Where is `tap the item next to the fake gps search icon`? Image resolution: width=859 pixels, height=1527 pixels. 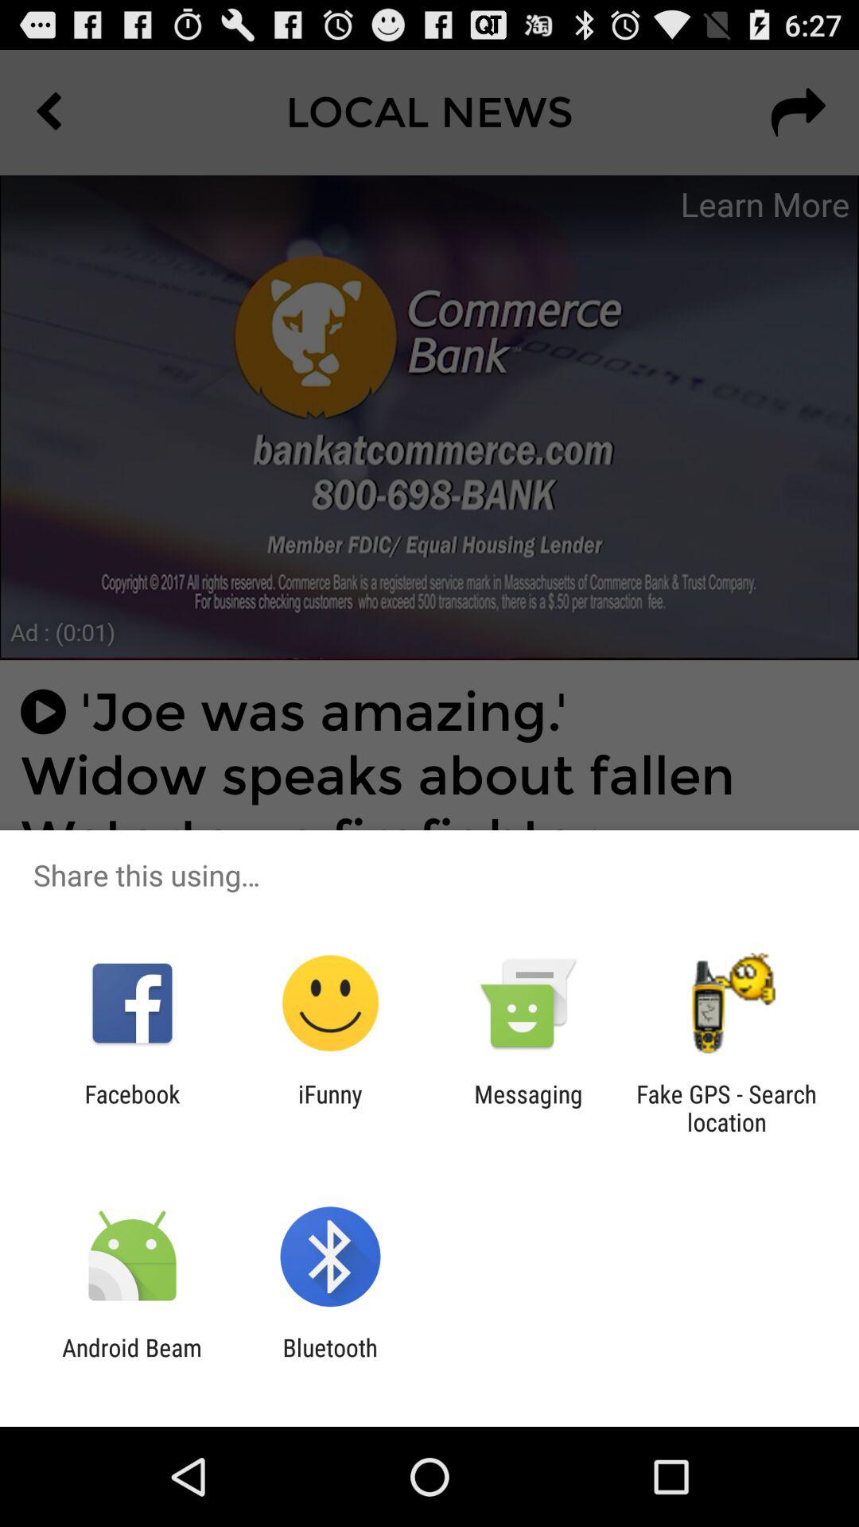
tap the item next to the fake gps search icon is located at coordinates (528, 1108).